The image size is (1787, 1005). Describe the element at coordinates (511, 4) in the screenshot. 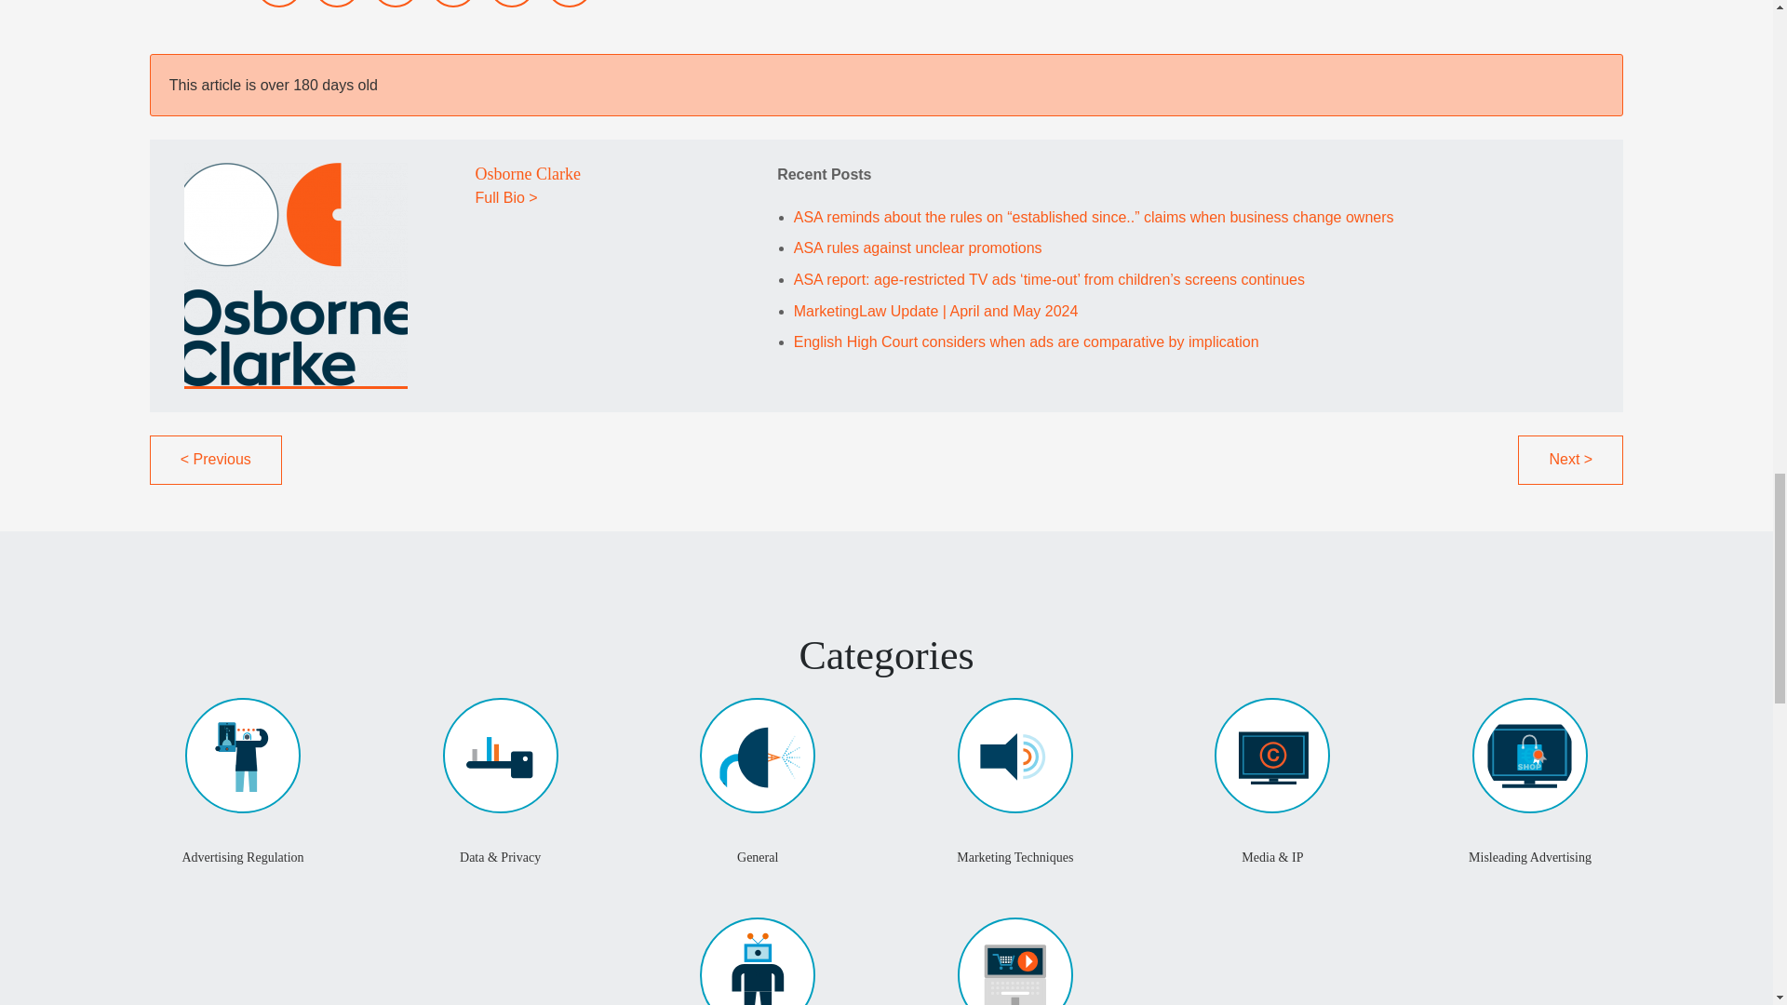

I see `marketinglaw Email Article Link` at that location.